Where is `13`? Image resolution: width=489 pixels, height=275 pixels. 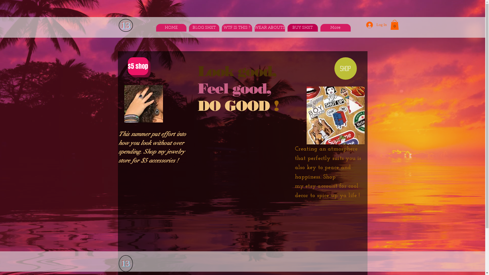 13 is located at coordinates (126, 25).